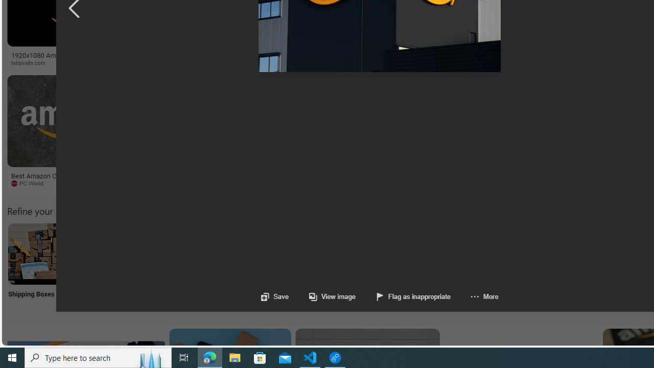 The width and height of the screenshot is (654, 368). What do you see at coordinates (174, 254) in the screenshot?
I see `Amazon Clip Art` at bounding box center [174, 254].